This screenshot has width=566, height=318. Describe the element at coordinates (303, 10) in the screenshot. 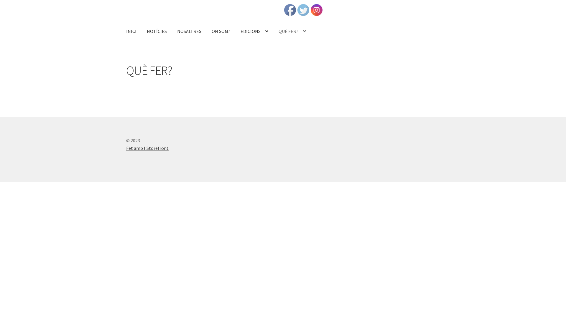

I see `Twitter` at that location.